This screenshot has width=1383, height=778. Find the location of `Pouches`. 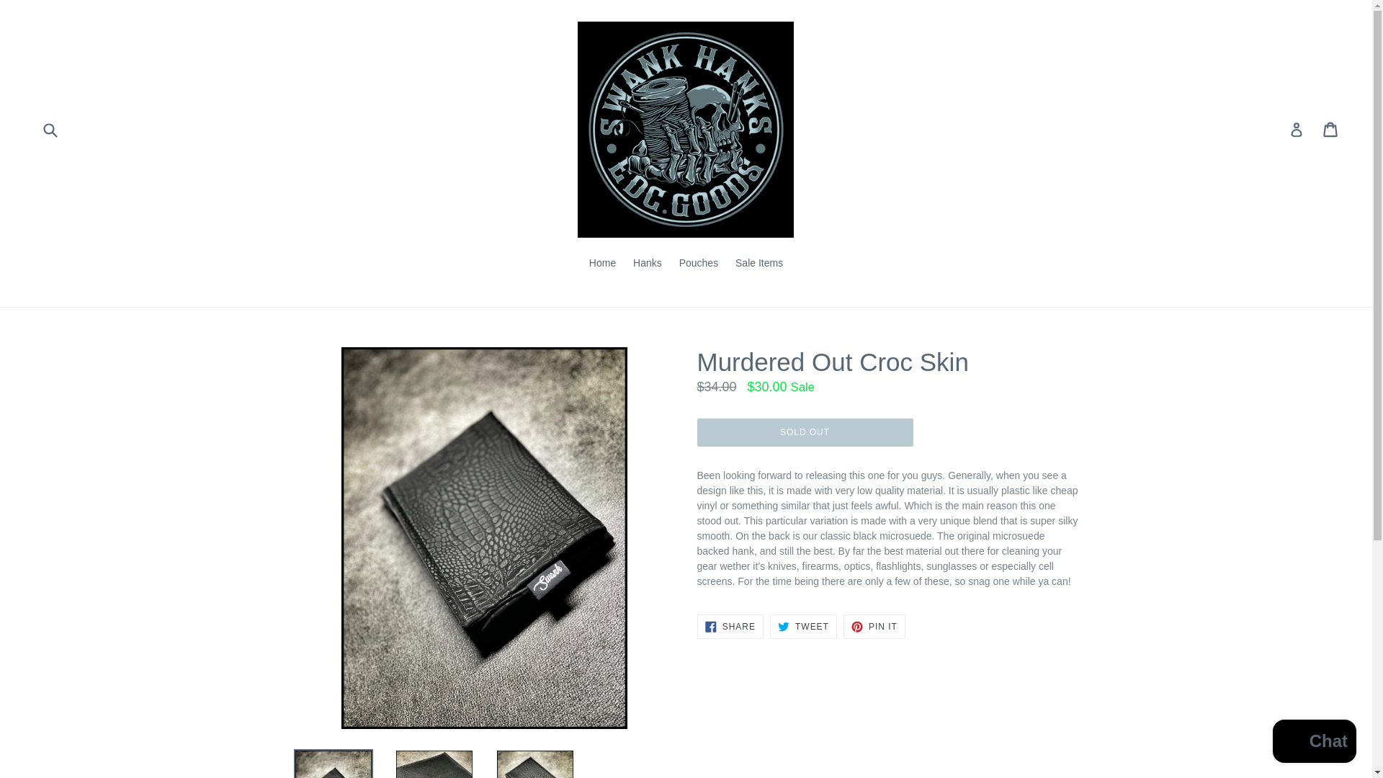

Pouches is located at coordinates (699, 264).